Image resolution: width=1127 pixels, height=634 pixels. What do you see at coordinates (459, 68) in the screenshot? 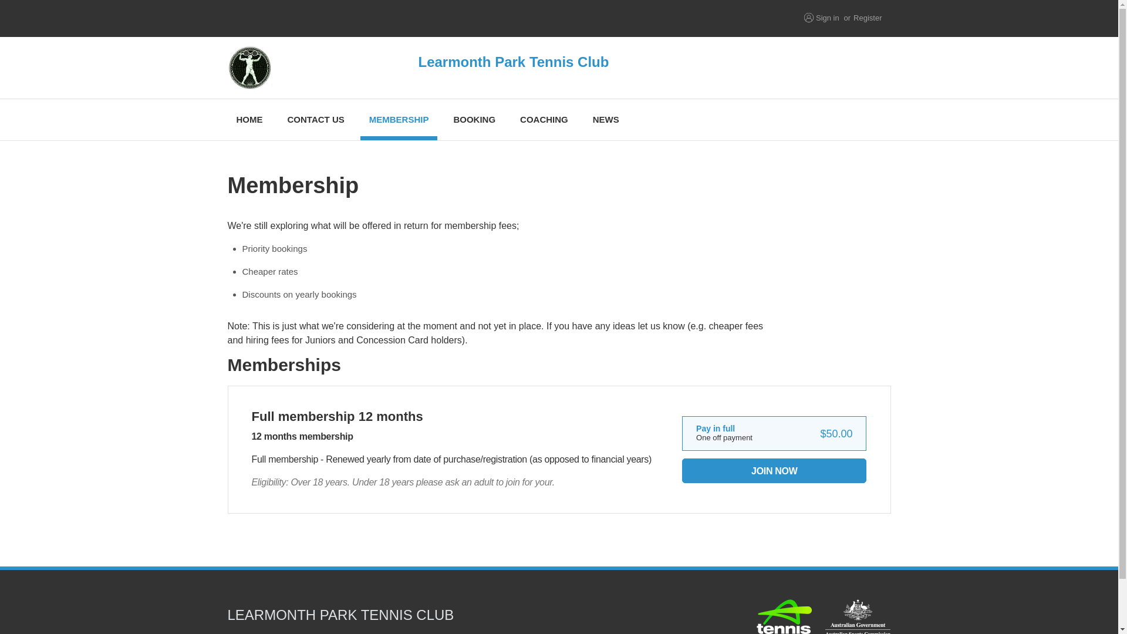
I see `Learmonth Park Tennis Club` at bounding box center [459, 68].